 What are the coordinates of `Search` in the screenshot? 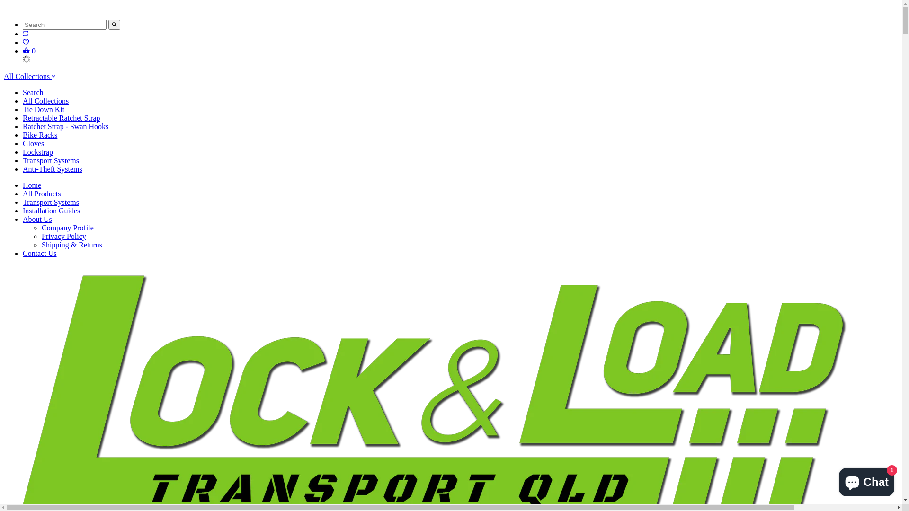 It's located at (33, 92).